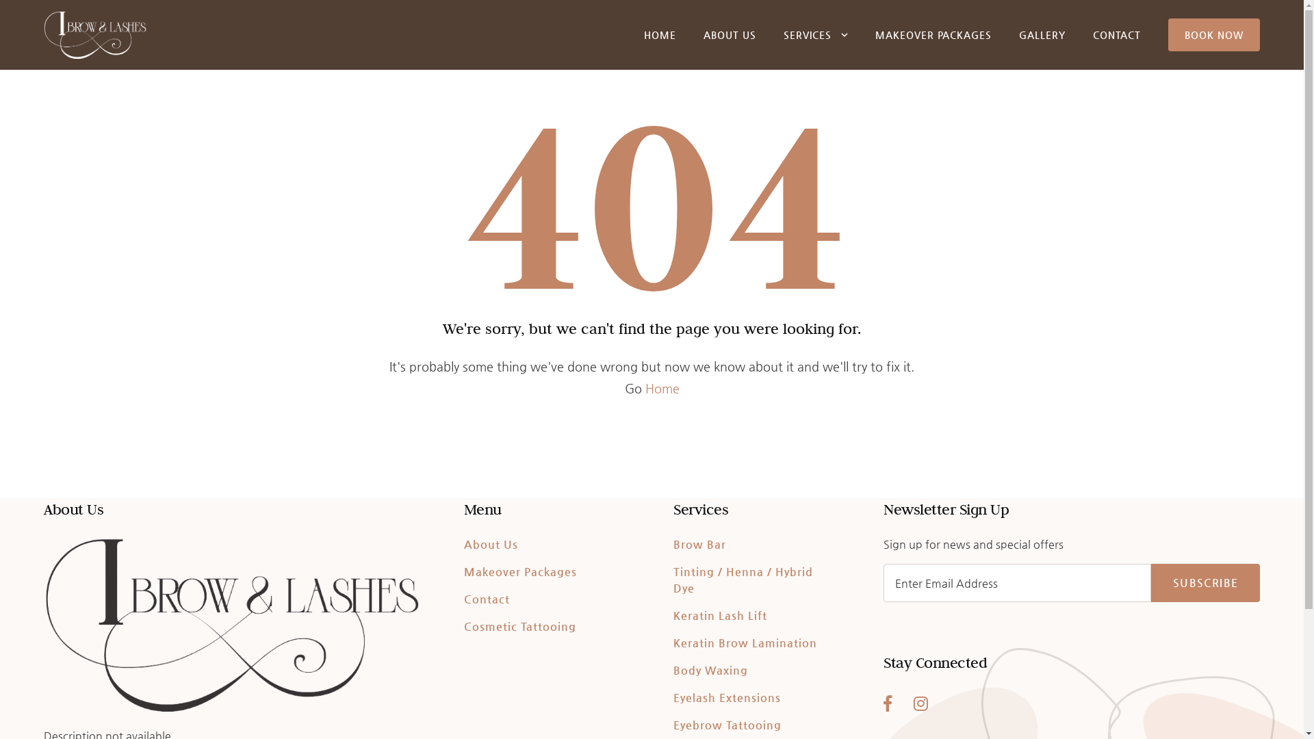 Image resolution: width=1314 pixels, height=739 pixels. I want to click on ABOUT US, so click(730, 35).